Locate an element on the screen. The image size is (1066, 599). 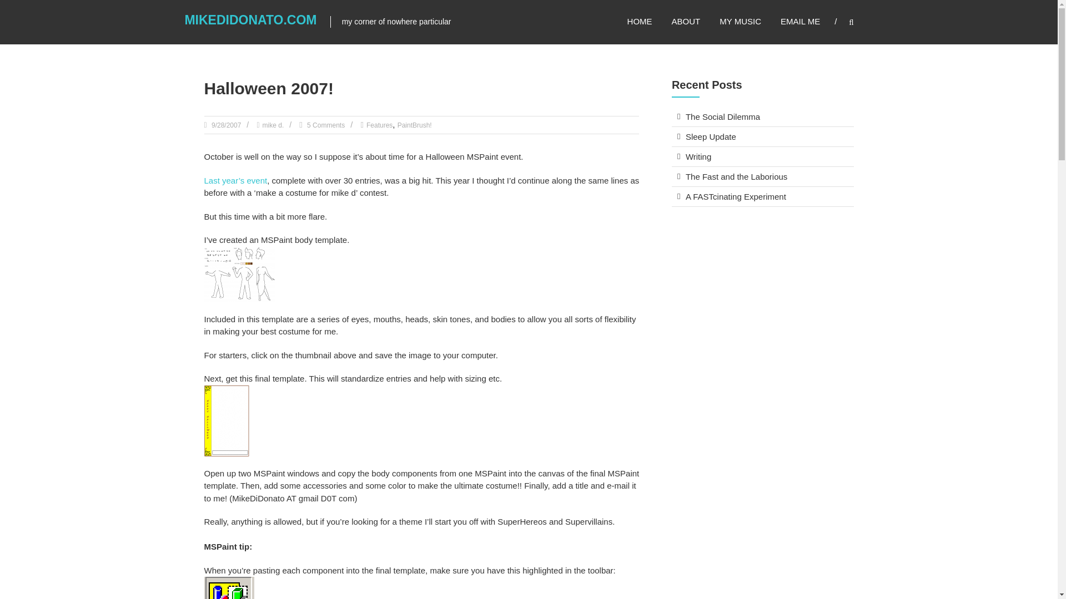
Features is located at coordinates (379, 125).